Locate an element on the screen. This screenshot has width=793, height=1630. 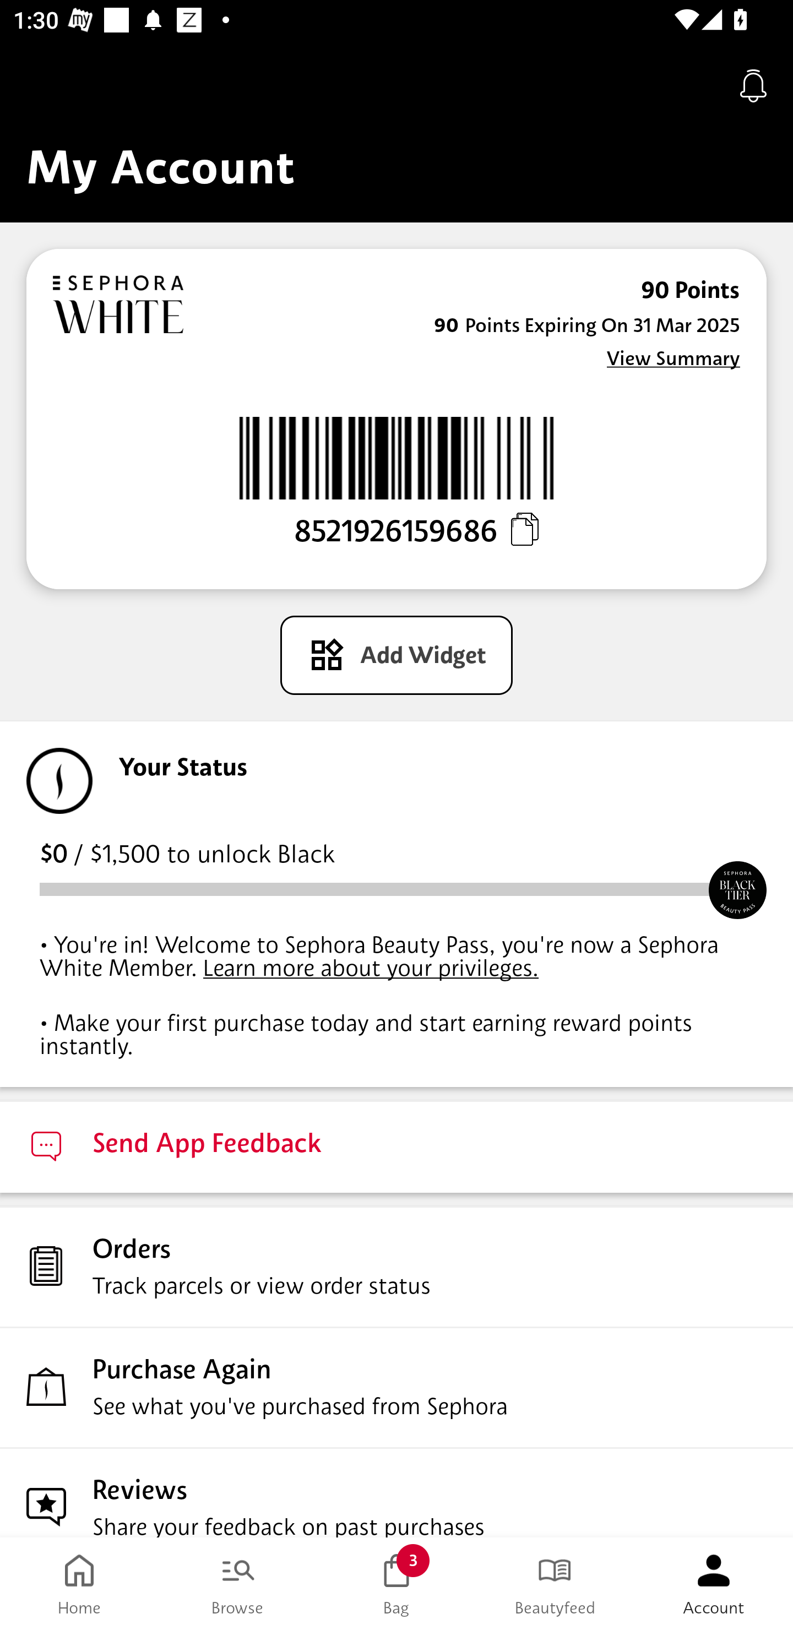
Send App Feedback is located at coordinates (397, 1147).